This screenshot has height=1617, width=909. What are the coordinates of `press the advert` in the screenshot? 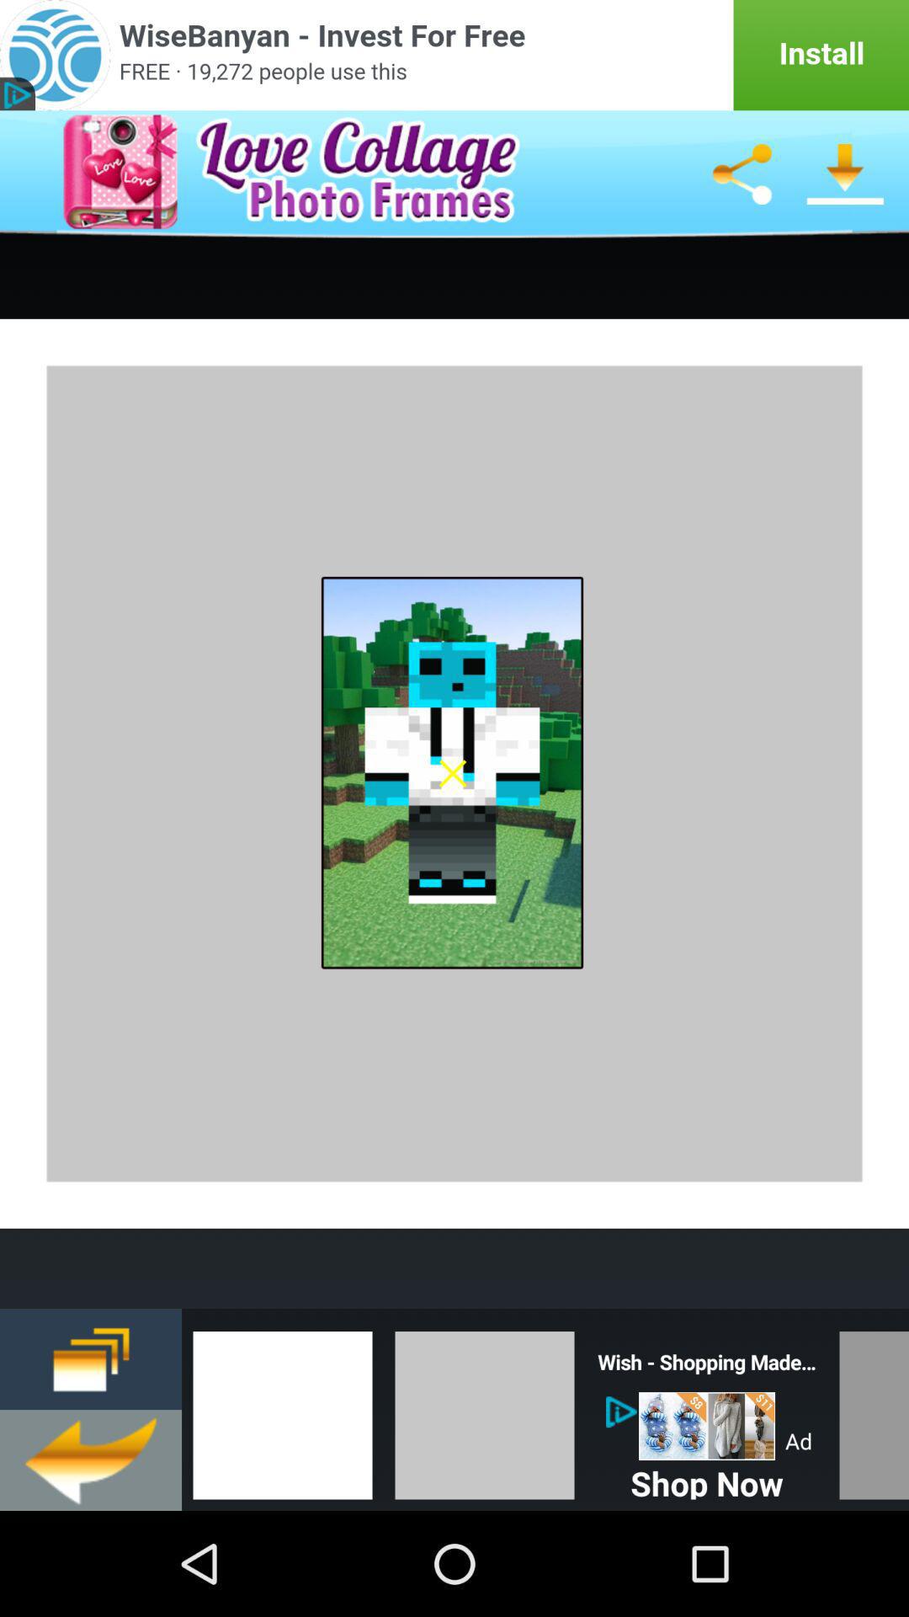 It's located at (707, 1427).